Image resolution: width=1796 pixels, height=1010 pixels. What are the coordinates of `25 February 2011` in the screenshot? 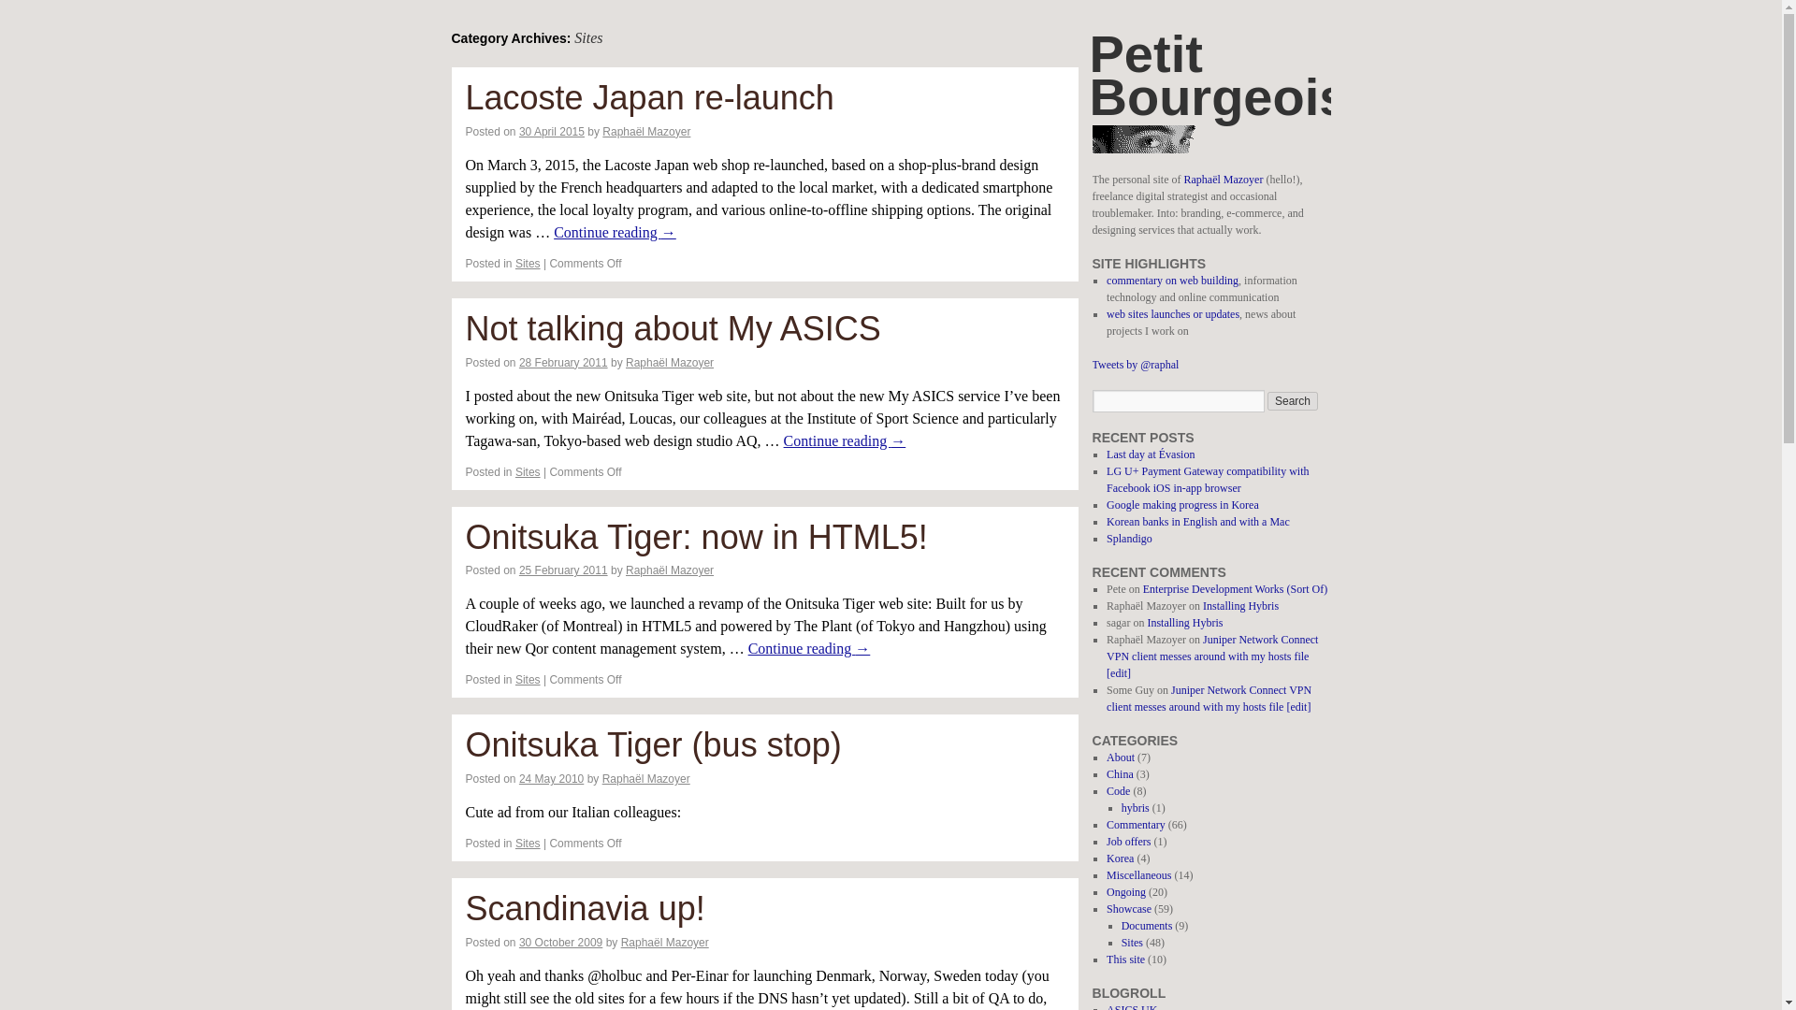 It's located at (563, 570).